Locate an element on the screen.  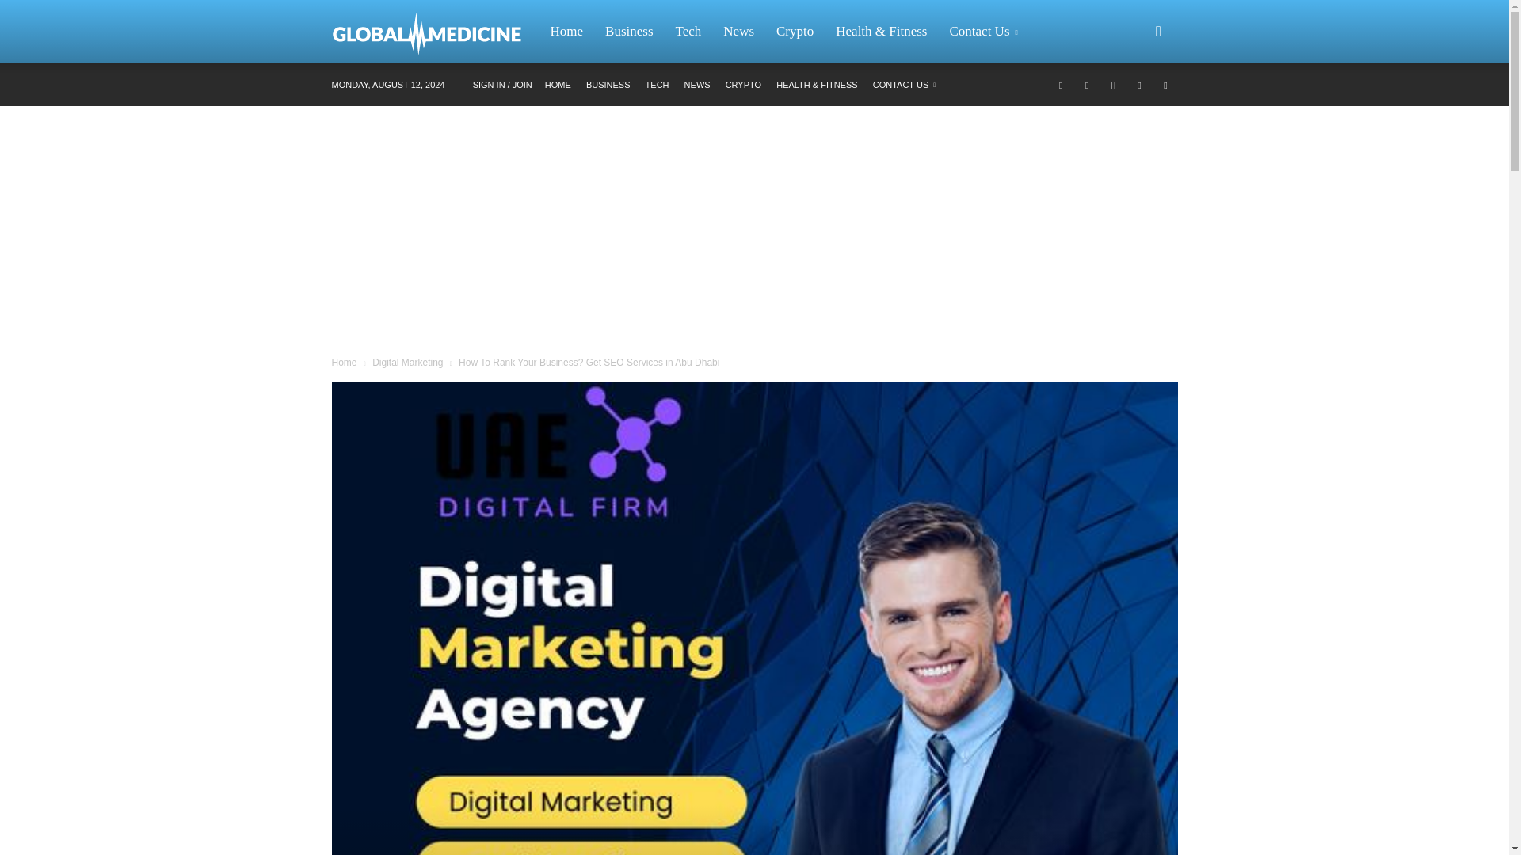
NEWS is located at coordinates (697, 85).